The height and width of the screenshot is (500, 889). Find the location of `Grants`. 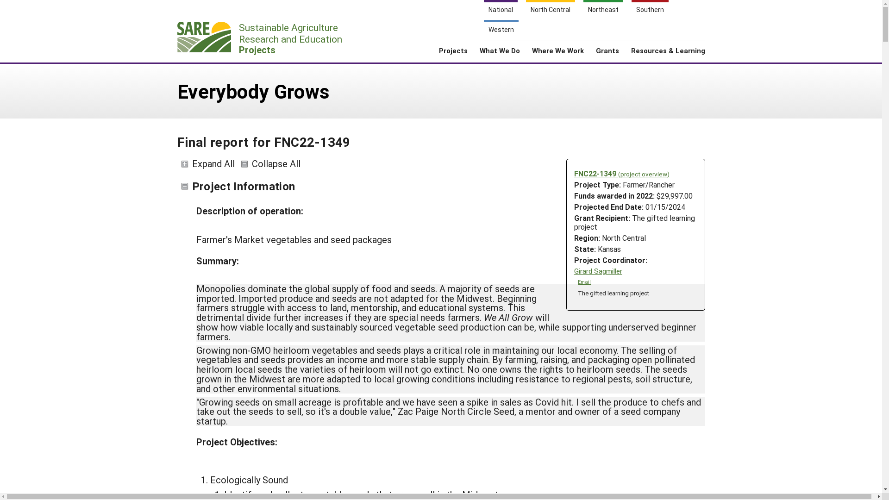

Grants is located at coordinates (453, 54).